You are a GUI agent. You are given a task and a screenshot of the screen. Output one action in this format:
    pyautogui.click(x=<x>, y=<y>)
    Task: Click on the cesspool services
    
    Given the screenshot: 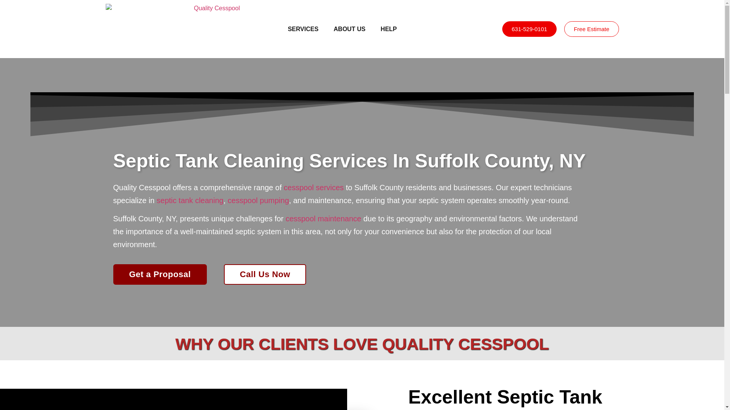 What is the action you would take?
    pyautogui.click(x=314, y=188)
    